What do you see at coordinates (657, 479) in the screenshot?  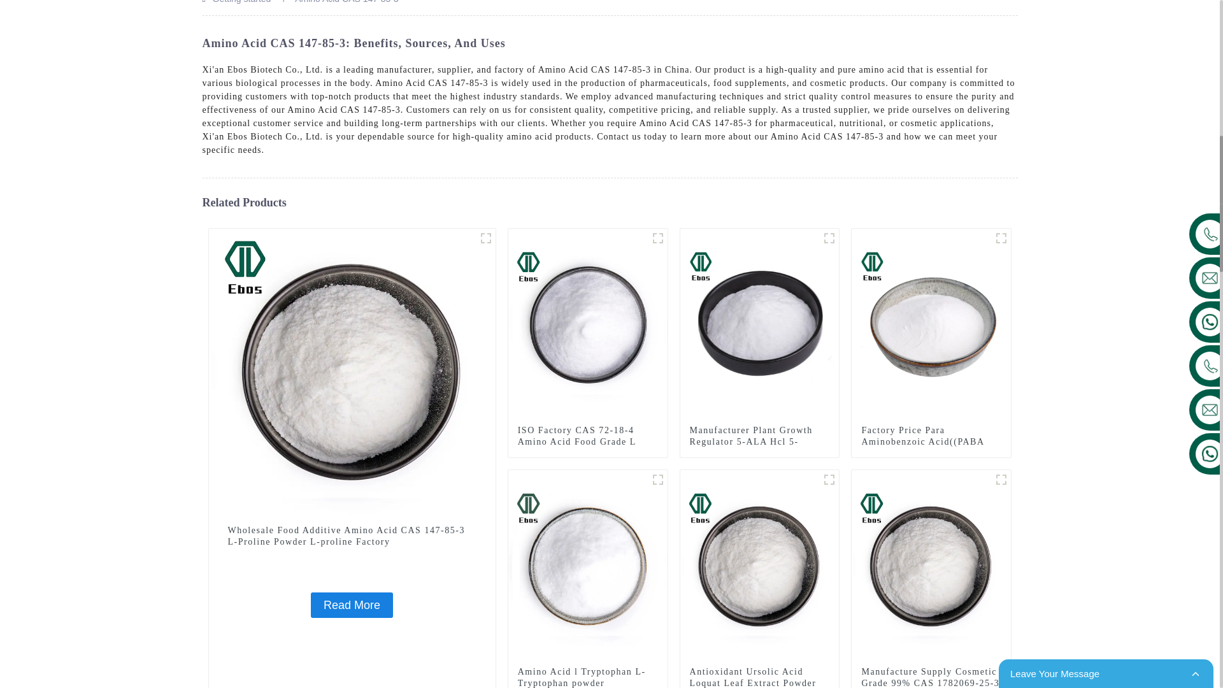 I see `Amino Acid l Tryptophan  L-Tryptophan powder` at bounding box center [657, 479].